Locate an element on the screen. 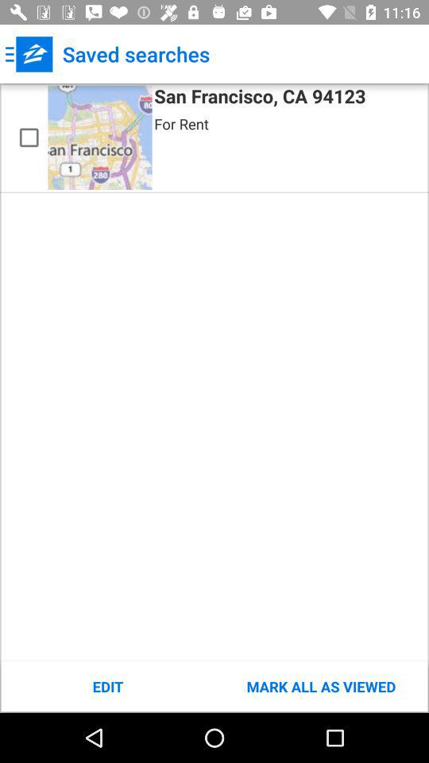  turn on mark all as item is located at coordinates (321, 687).